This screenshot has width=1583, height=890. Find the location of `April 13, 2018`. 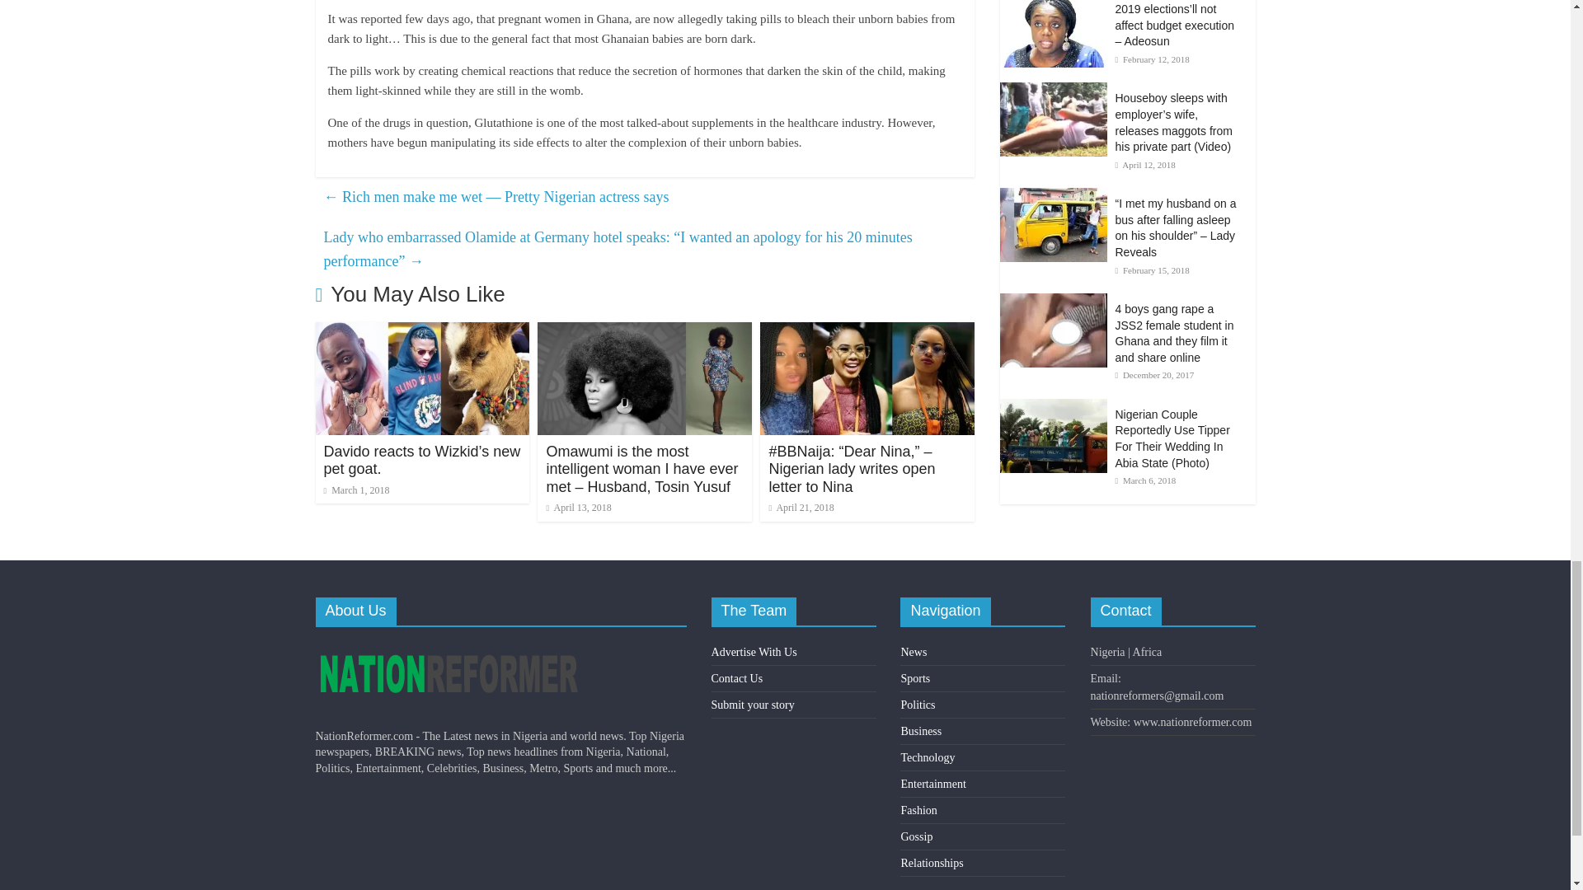

April 13, 2018 is located at coordinates (579, 508).